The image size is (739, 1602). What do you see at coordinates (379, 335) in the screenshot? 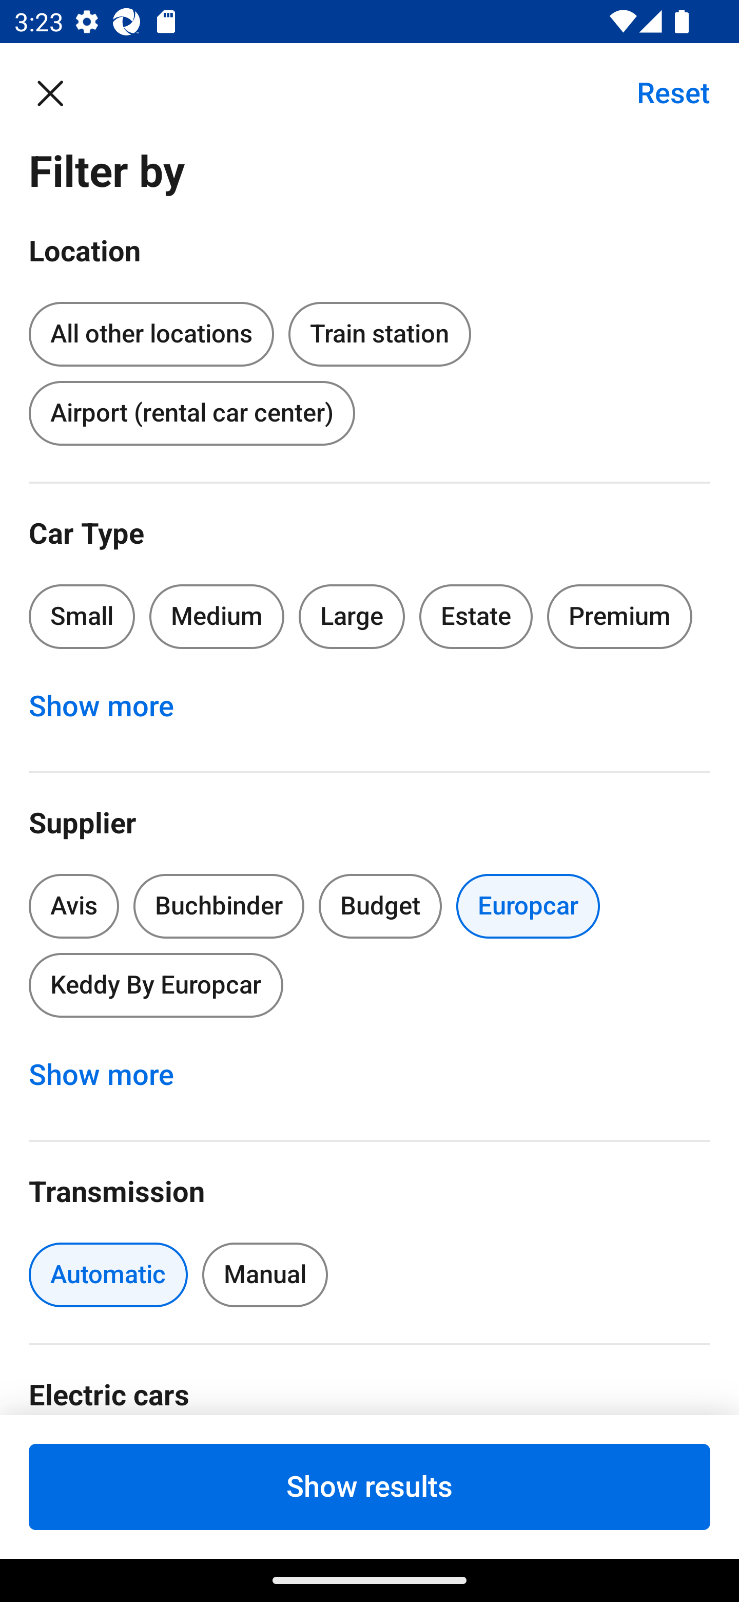
I see `Train station` at bounding box center [379, 335].